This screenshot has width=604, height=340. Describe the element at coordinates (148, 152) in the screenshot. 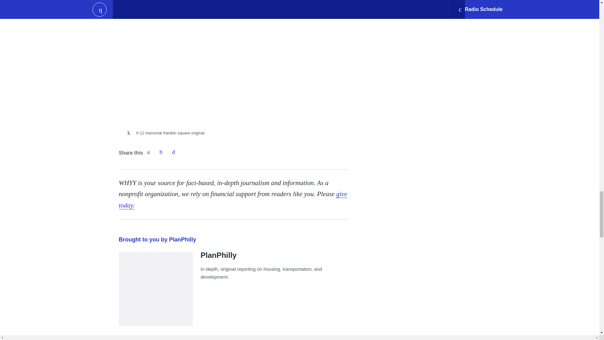

I see `Facebook` at that location.